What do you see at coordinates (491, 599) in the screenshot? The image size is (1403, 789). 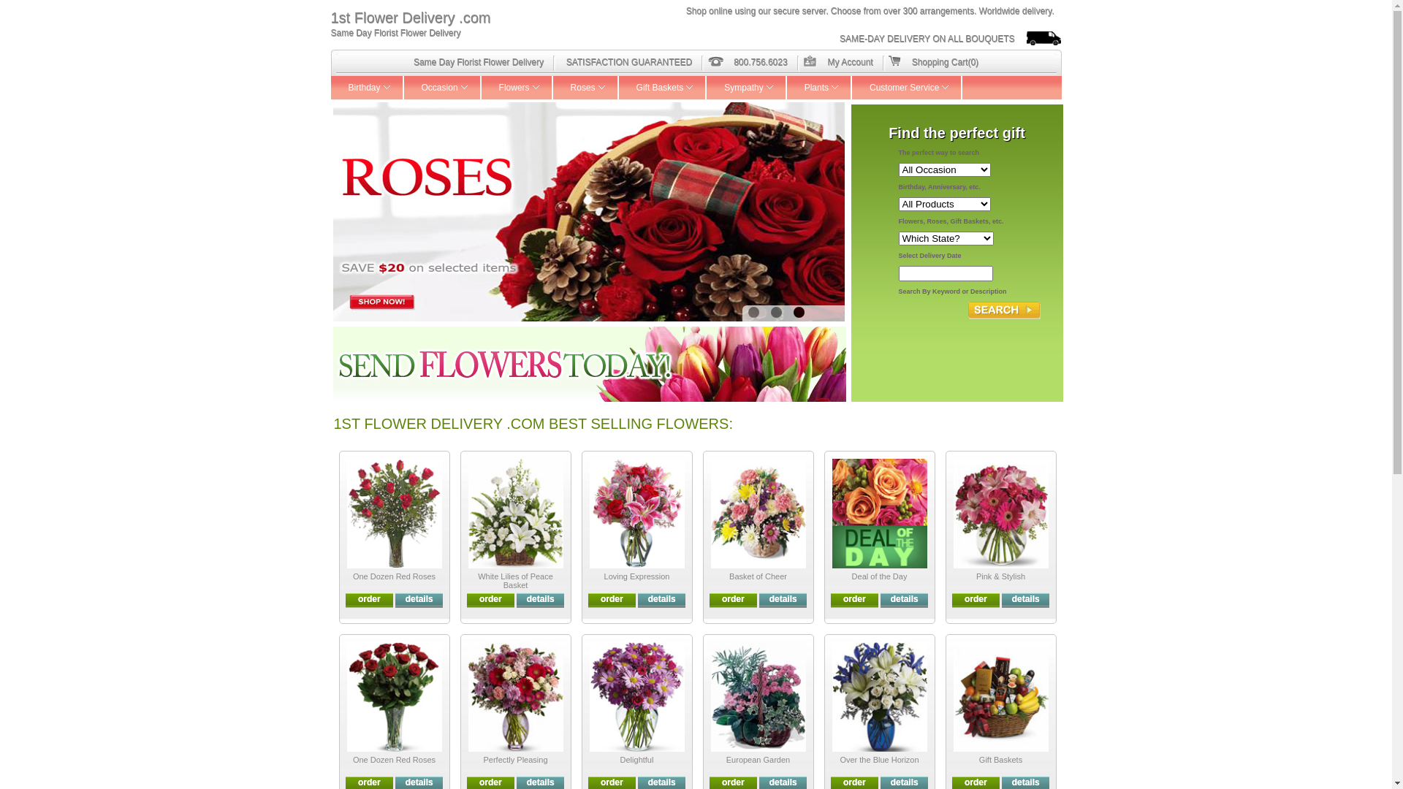 I see `order` at bounding box center [491, 599].